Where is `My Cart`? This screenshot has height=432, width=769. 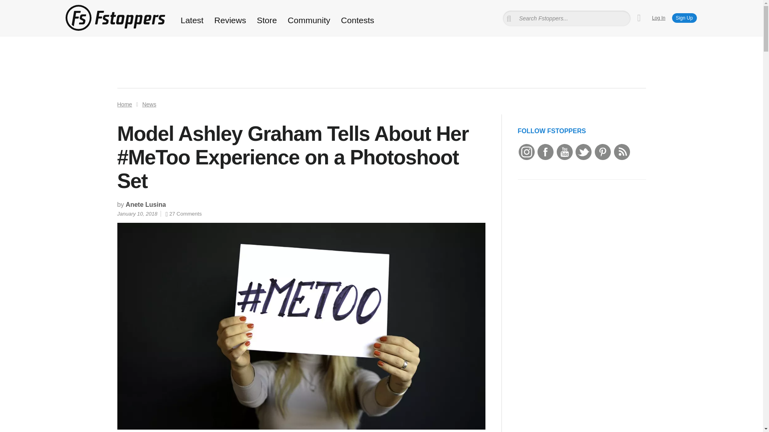
My Cart is located at coordinates (639, 18).